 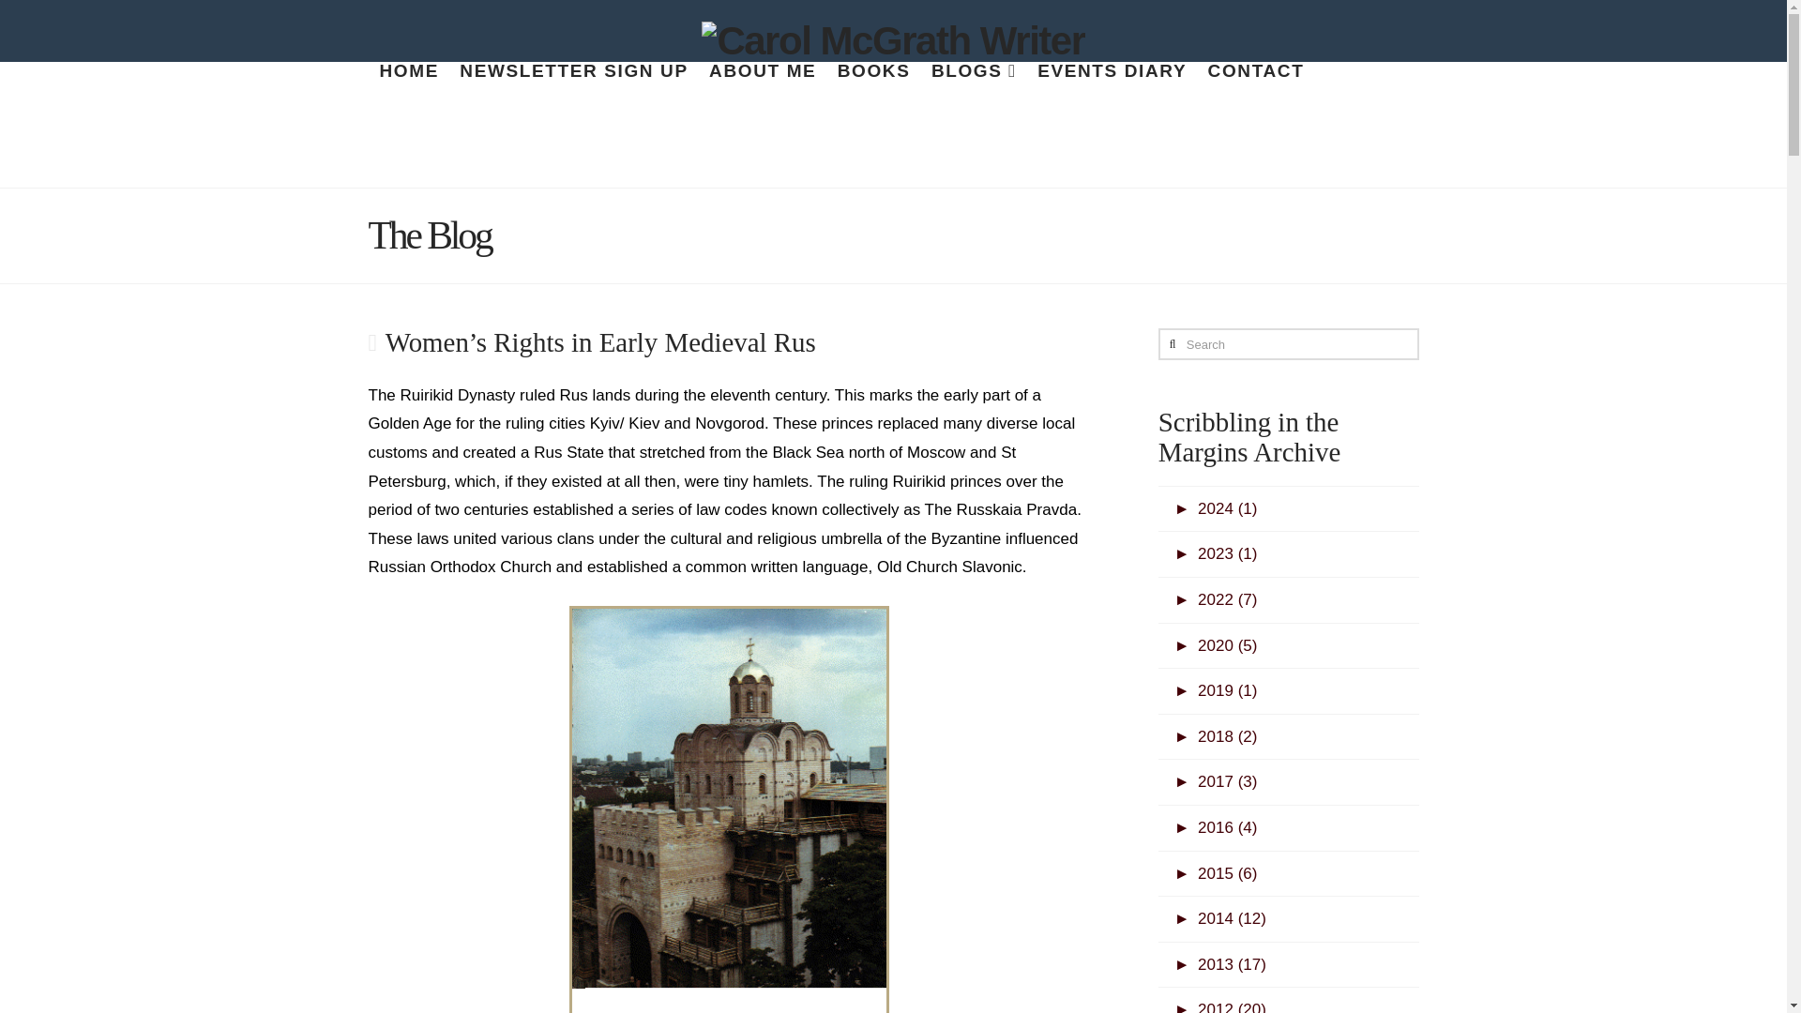 What do you see at coordinates (762, 92) in the screenshot?
I see `ABOUT ME` at bounding box center [762, 92].